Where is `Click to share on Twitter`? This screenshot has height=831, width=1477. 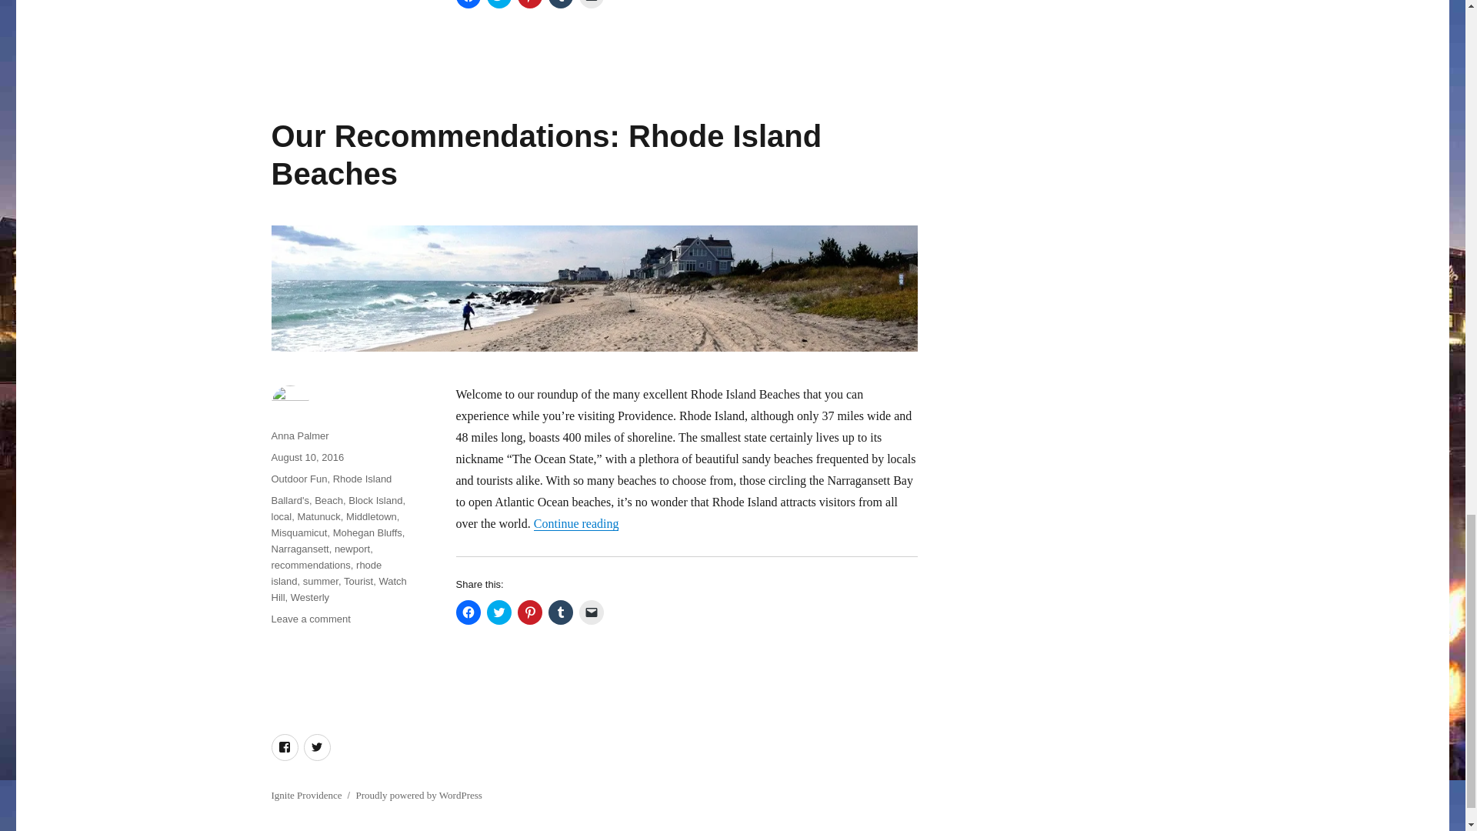 Click to share on Twitter is located at coordinates (498, 4).